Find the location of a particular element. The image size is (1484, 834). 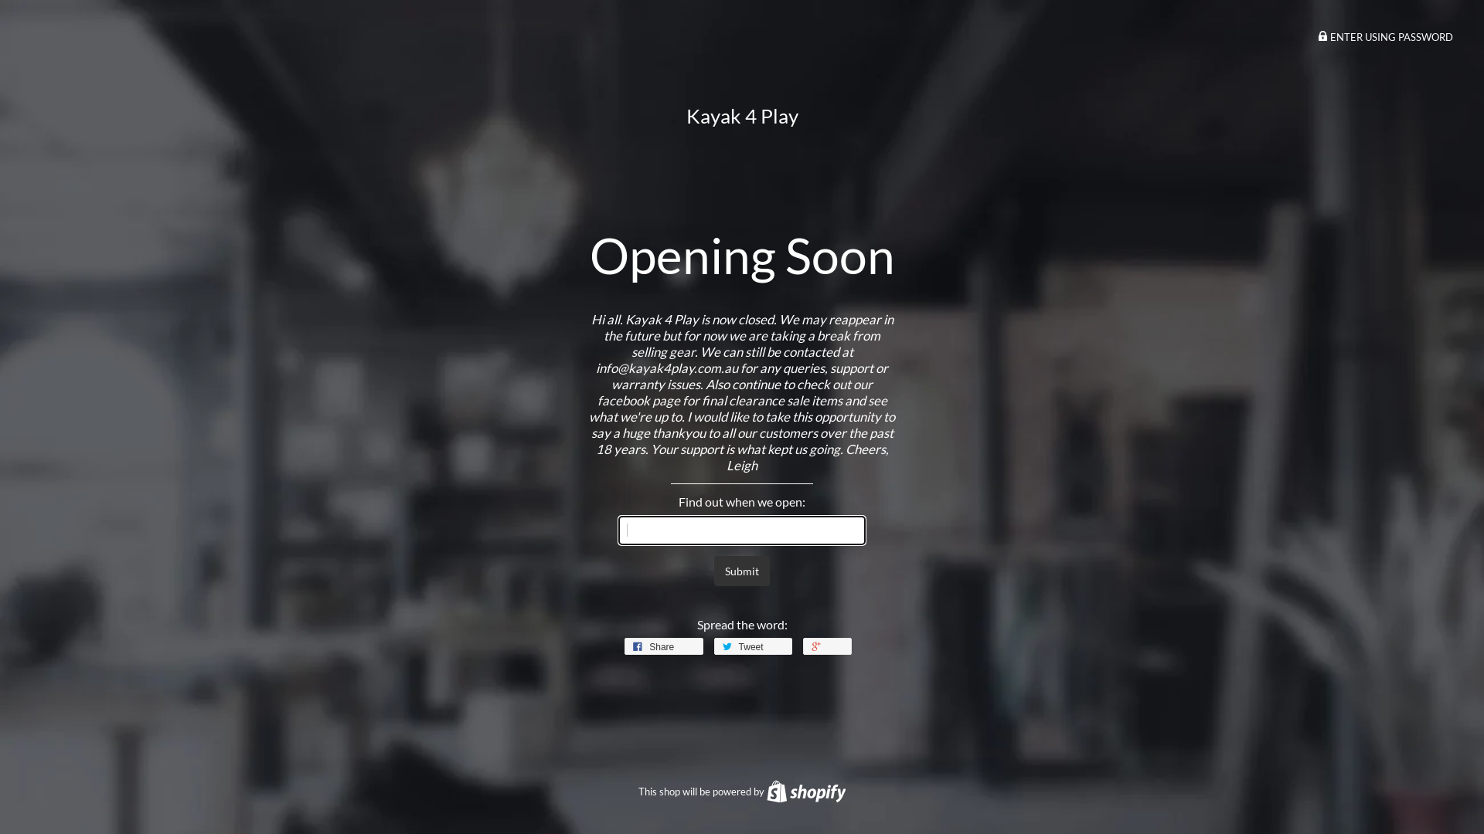

Tweet is located at coordinates (753, 646).